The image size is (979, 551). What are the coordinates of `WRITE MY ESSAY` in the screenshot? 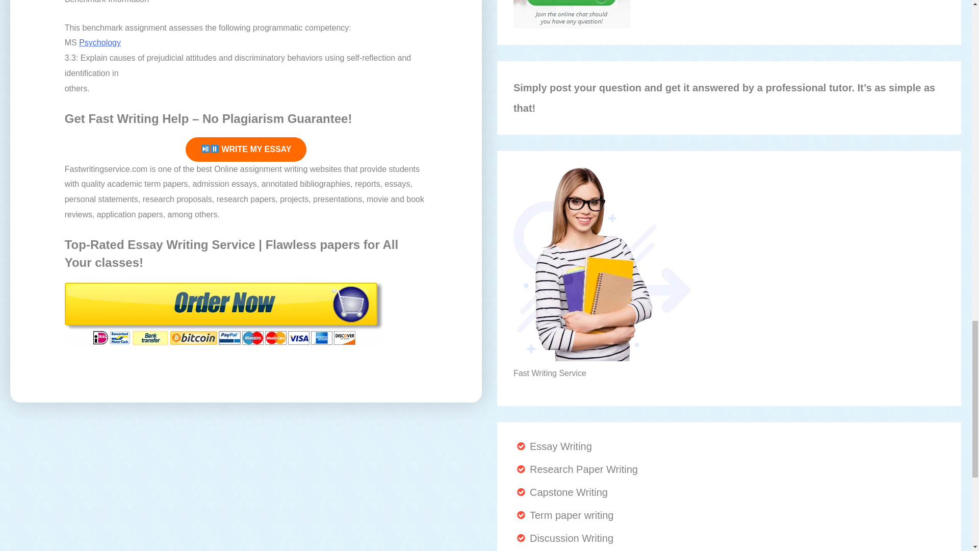 It's located at (246, 149).